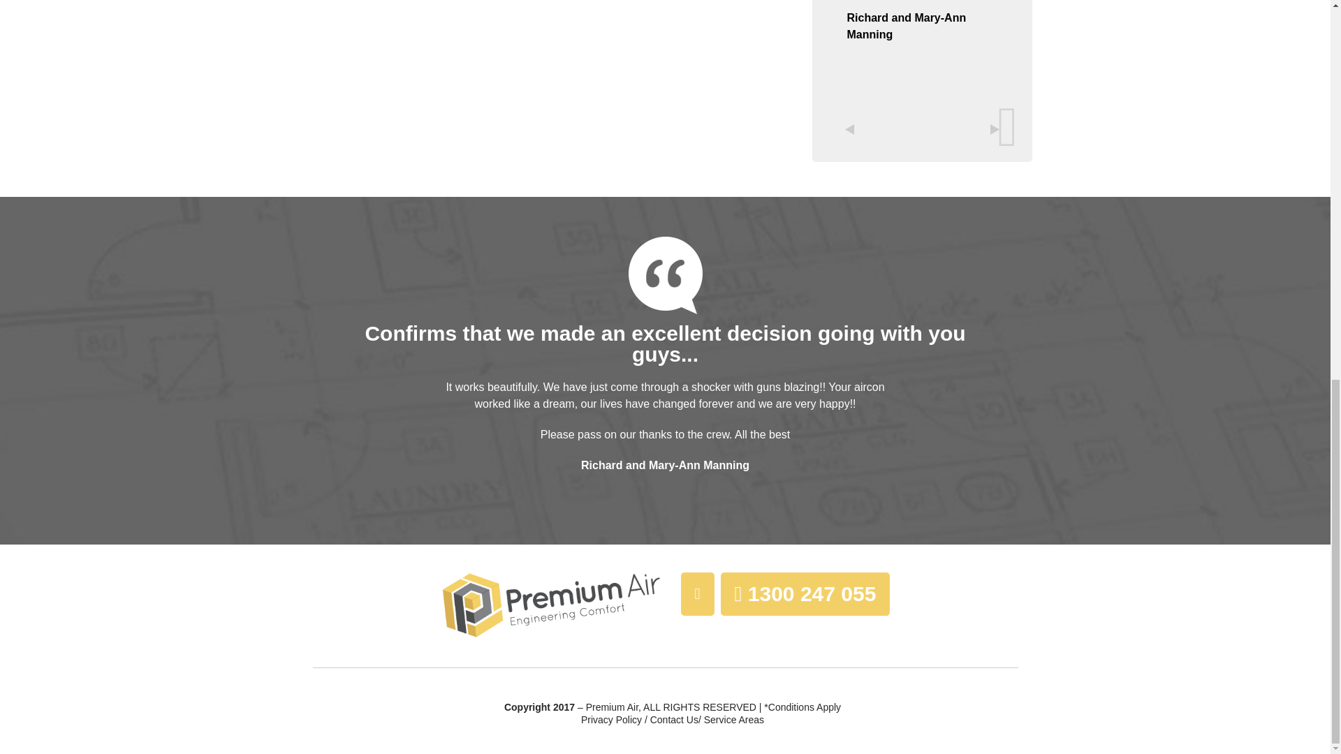 Image resolution: width=1341 pixels, height=754 pixels. I want to click on 1300 247 055, so click(807, 635).